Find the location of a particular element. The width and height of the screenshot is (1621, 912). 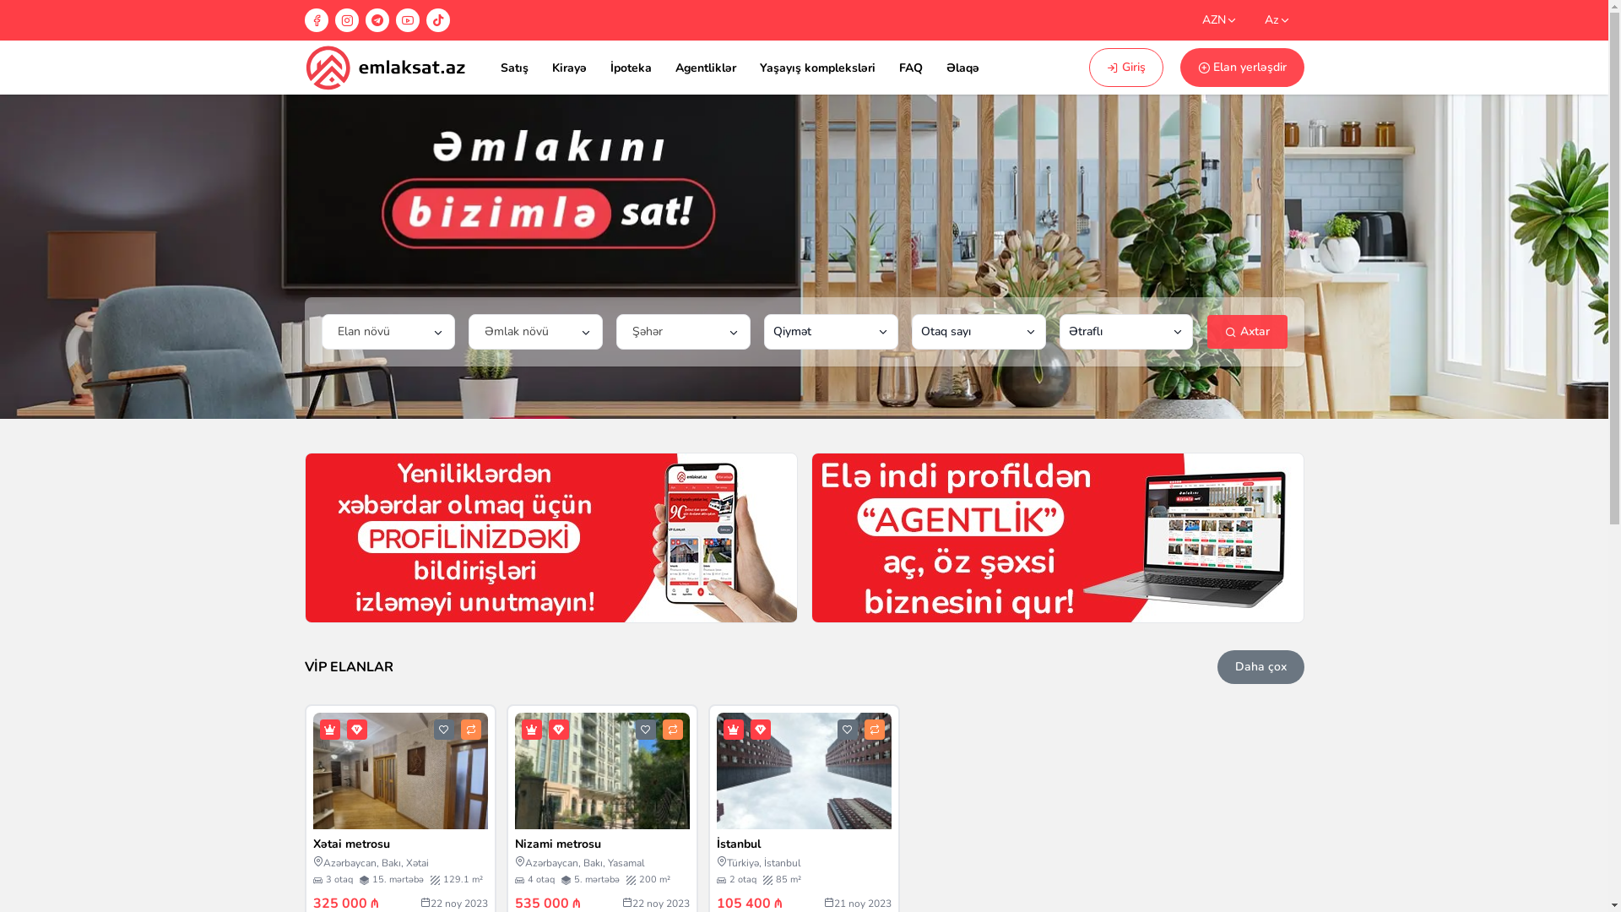

Telegram is located at coordinates (377, 20).